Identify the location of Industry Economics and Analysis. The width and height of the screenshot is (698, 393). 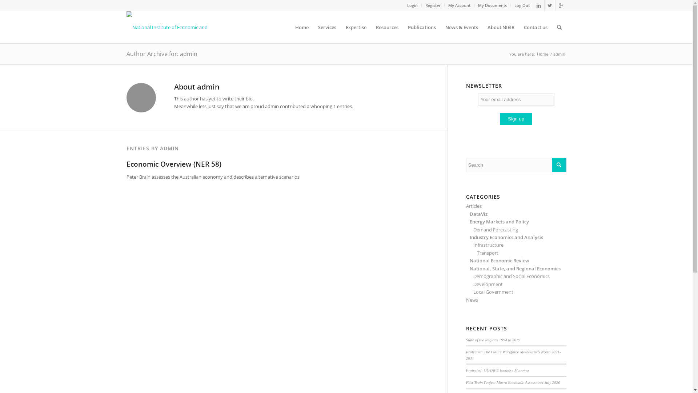
(506, 237).